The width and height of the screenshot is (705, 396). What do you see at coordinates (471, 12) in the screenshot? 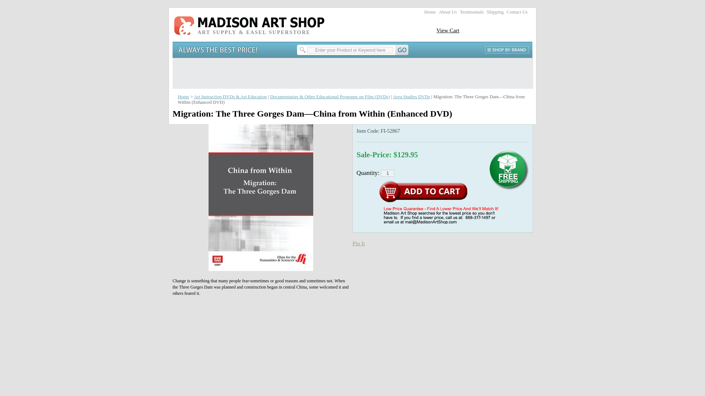
I see `Testimonials` at bounding box center [471, 12].